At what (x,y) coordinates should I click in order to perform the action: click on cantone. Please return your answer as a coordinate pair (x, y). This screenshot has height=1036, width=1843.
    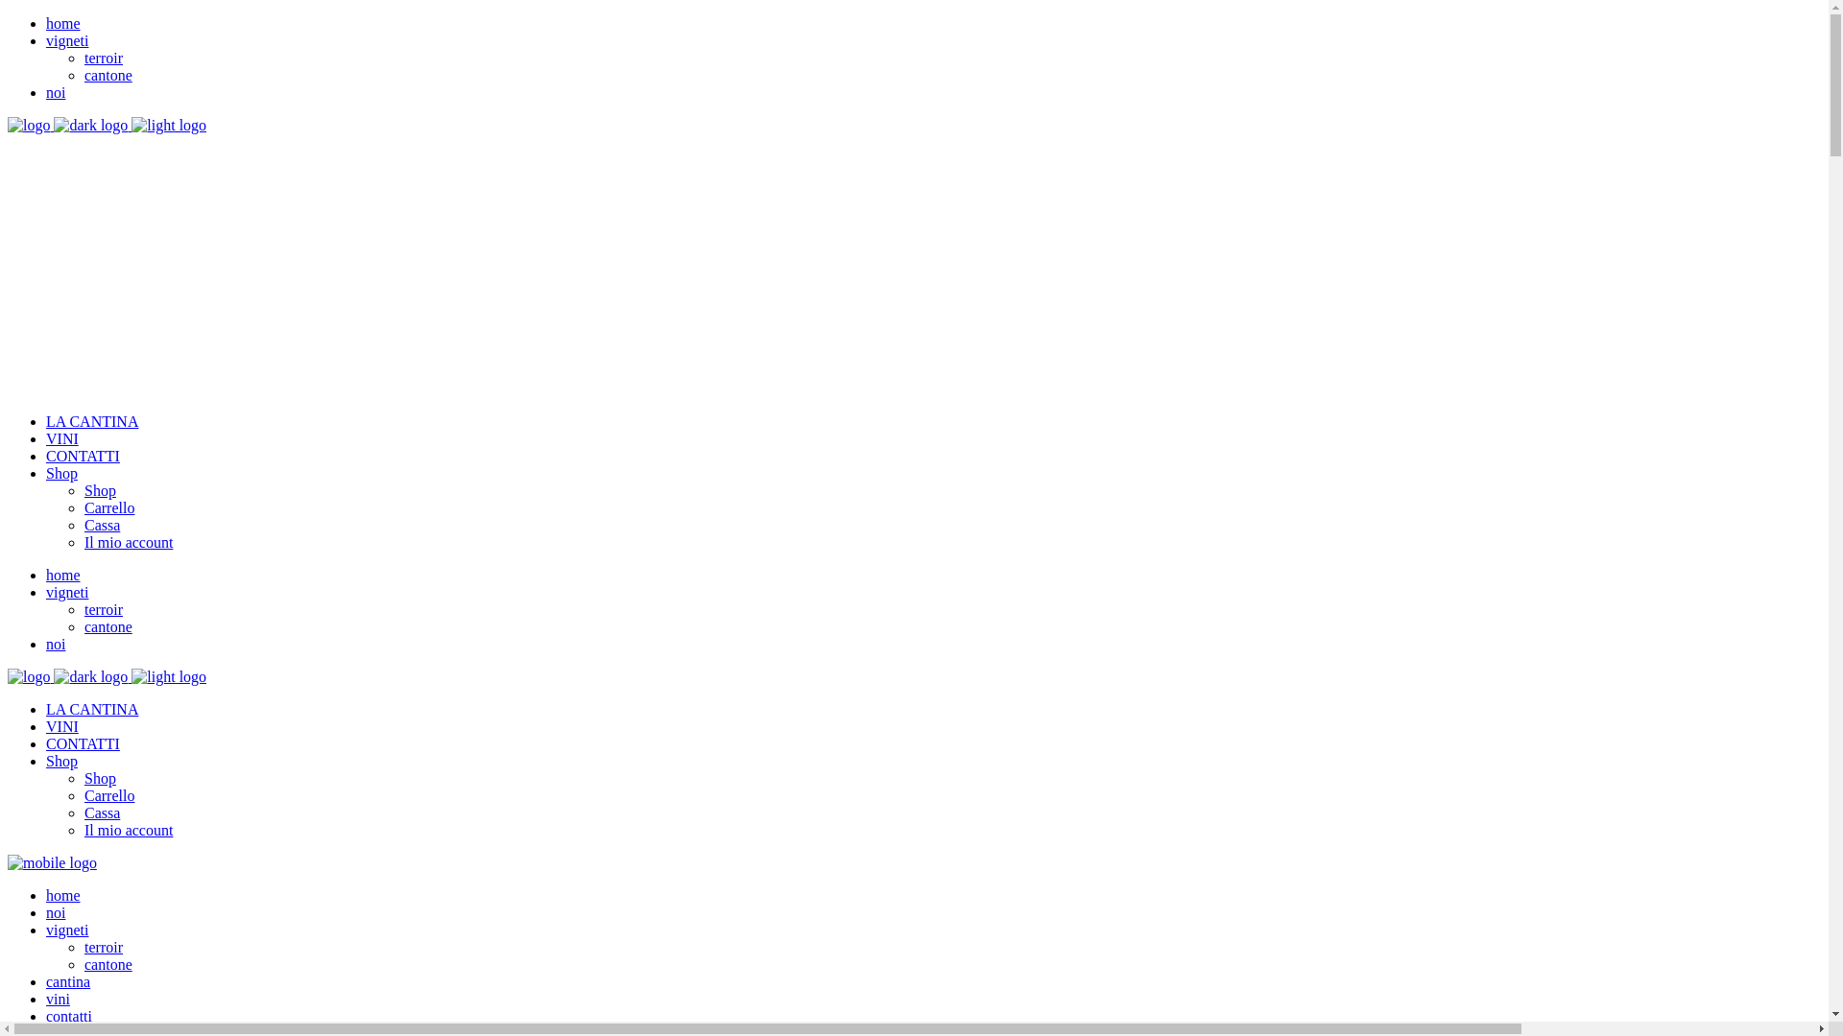
    Looking at the image, I should click on (108, 75).